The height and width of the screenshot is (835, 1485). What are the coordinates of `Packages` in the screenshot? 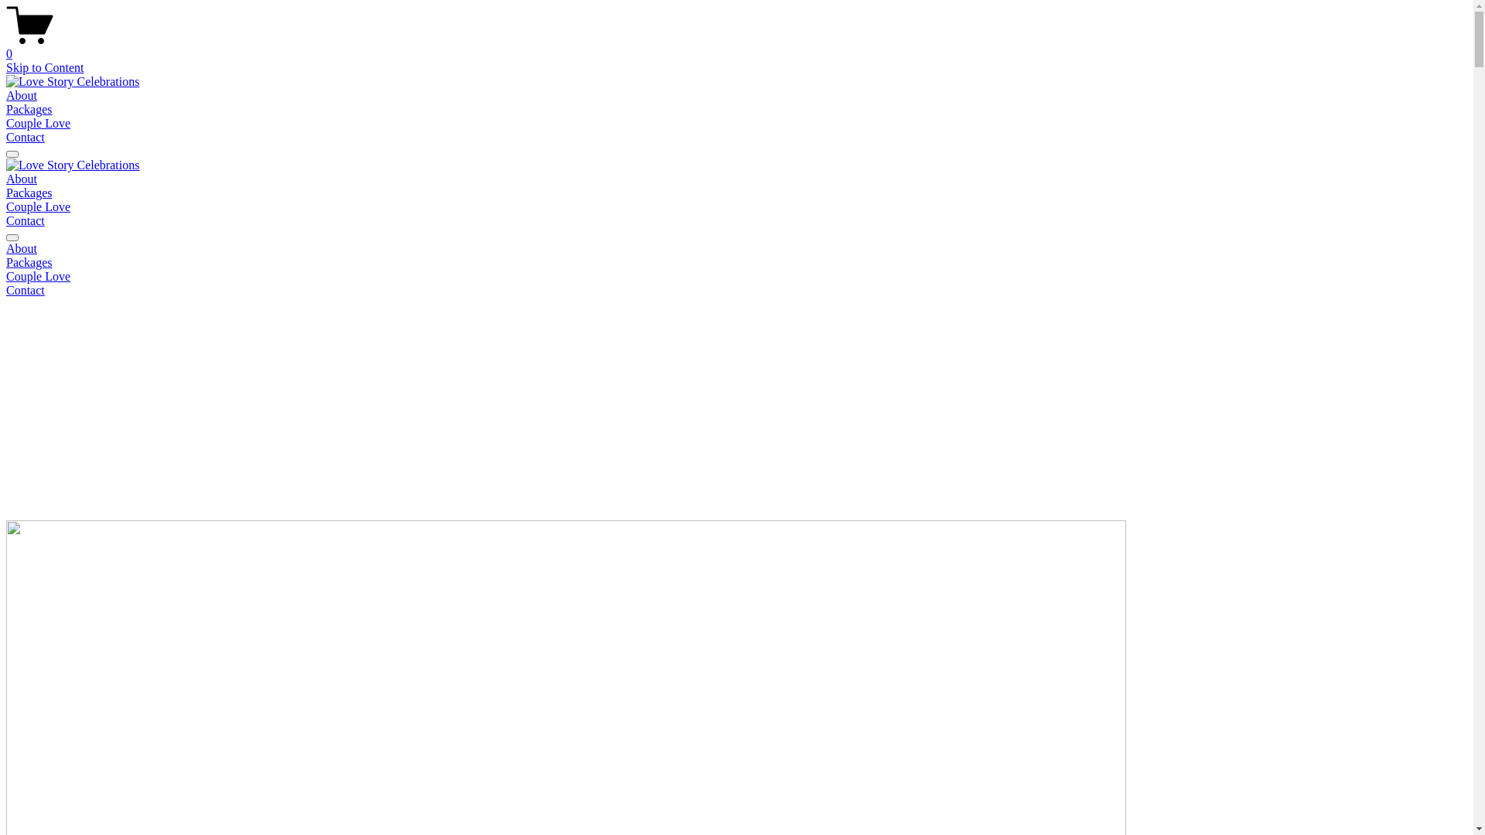 It's located at (29, 110).